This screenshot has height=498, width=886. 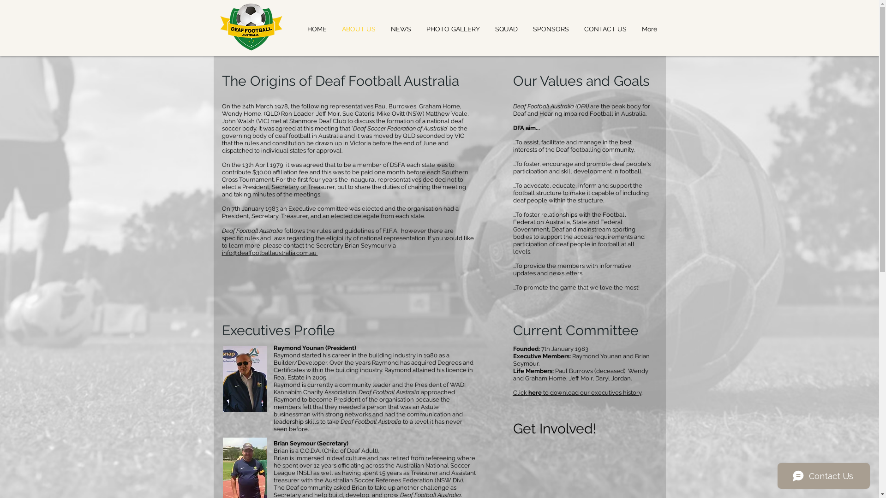 I want to click on PHOTO GALLERY, so click(x=453, y=29).